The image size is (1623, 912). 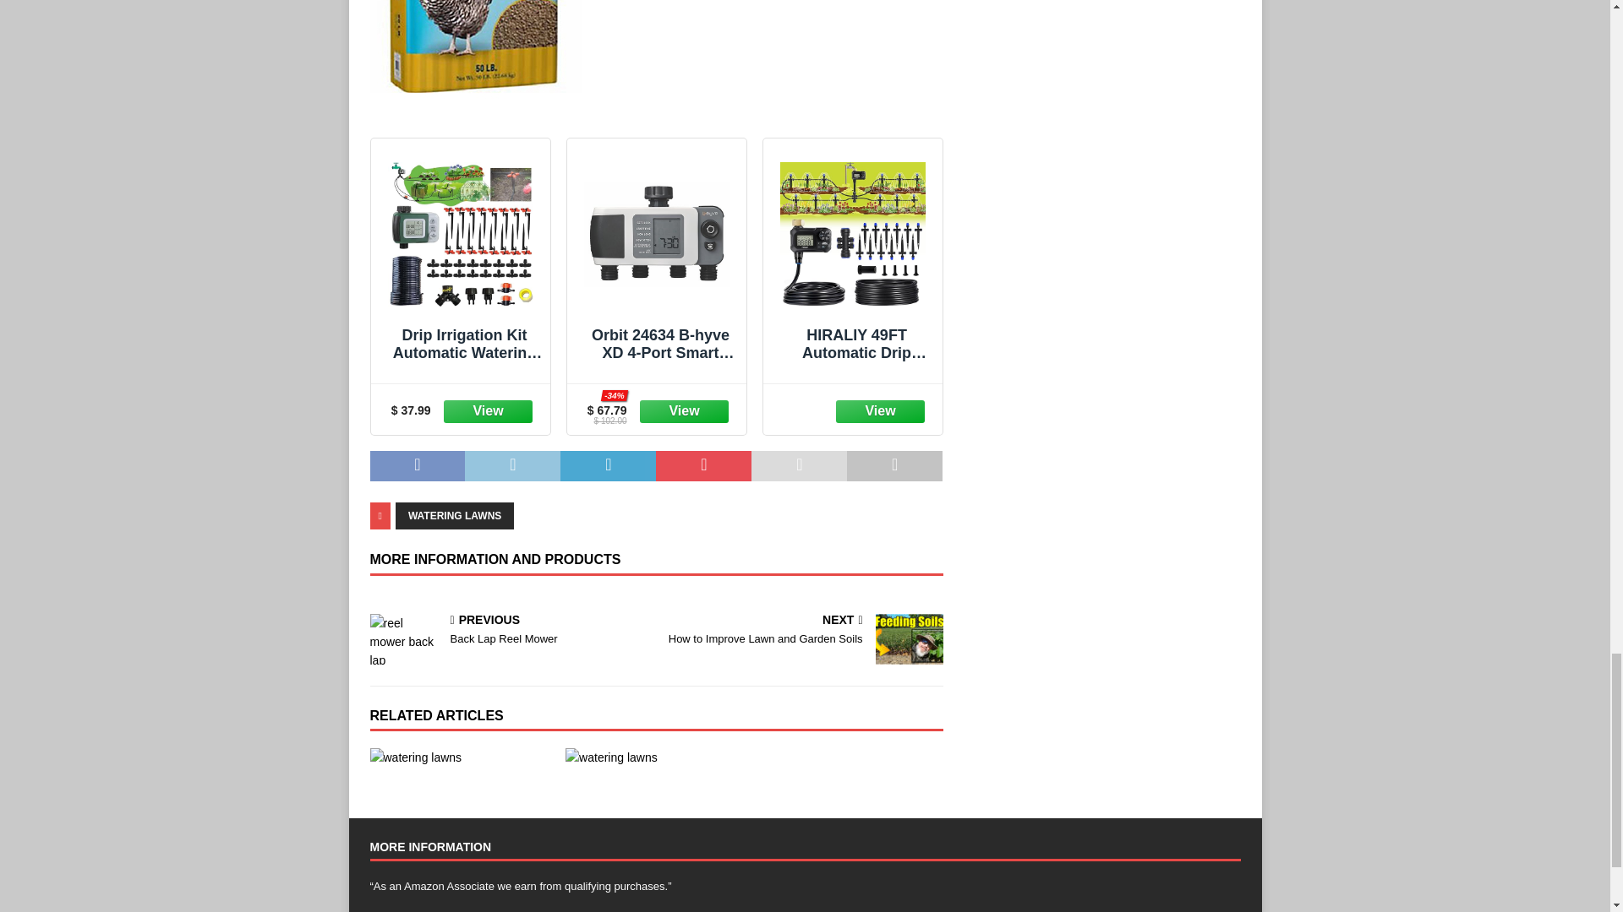 What do you see at coordinates (460, 757) in the screenshot?
I see `How to Water Your Lawn` at bounding box center [460, 757].